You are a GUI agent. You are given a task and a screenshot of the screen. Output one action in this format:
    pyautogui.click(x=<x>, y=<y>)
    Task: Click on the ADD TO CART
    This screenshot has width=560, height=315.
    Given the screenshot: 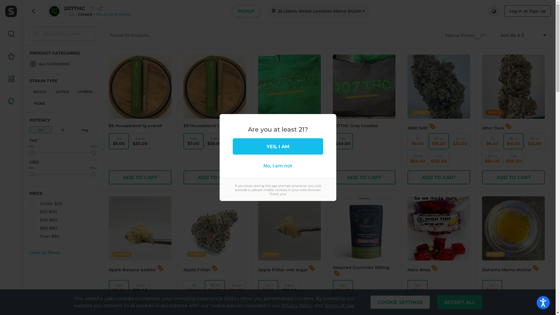 What is the action you would take?
    pyautogui.click(x=215, y=177)
    